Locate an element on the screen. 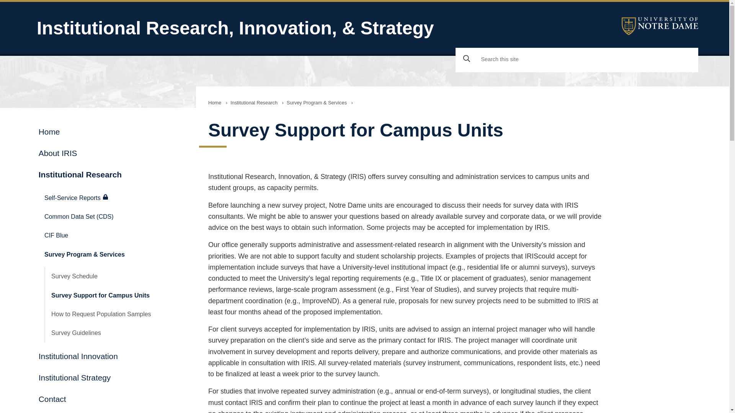 Image resolution: width=735 pixels, height=413 pixels. How to Request Population Samples is located at coordinates (114, 314).